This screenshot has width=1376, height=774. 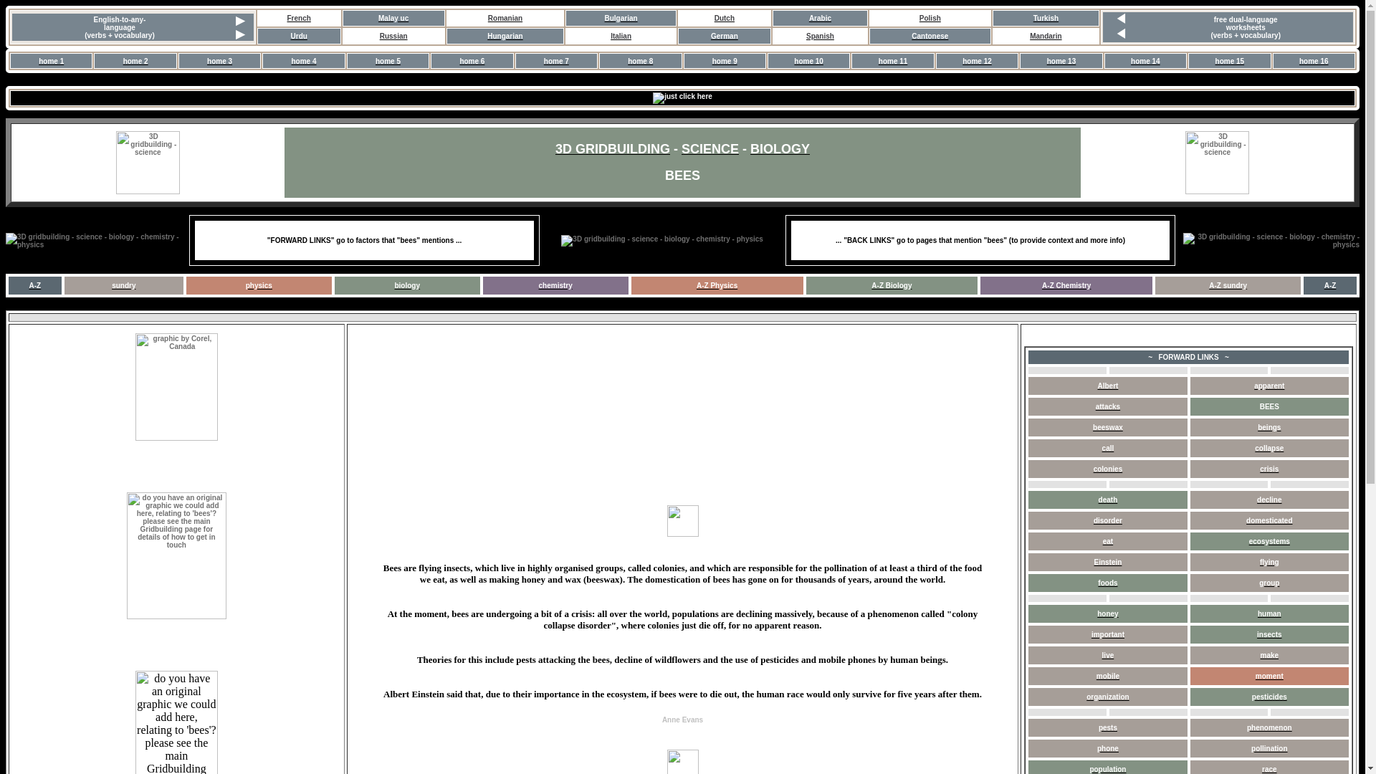 I want to click on Turkish, so click(x=1045, y=17).